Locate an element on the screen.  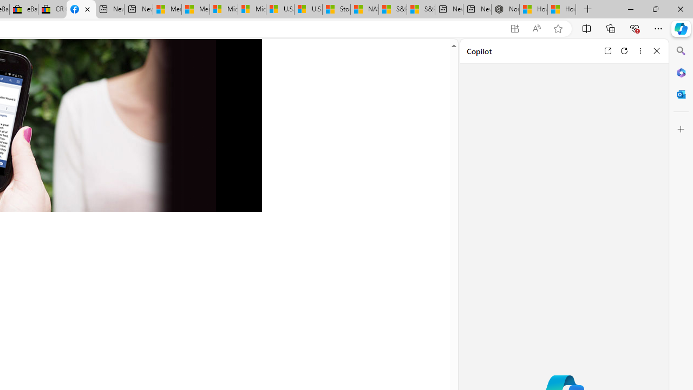
New tab is located at coordinates (478, 10).